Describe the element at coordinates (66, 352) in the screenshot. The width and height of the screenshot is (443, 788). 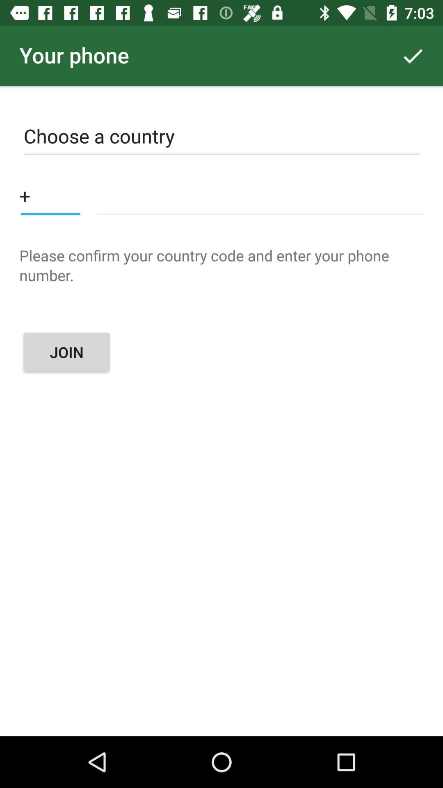
I see `click the join icon` at that location.